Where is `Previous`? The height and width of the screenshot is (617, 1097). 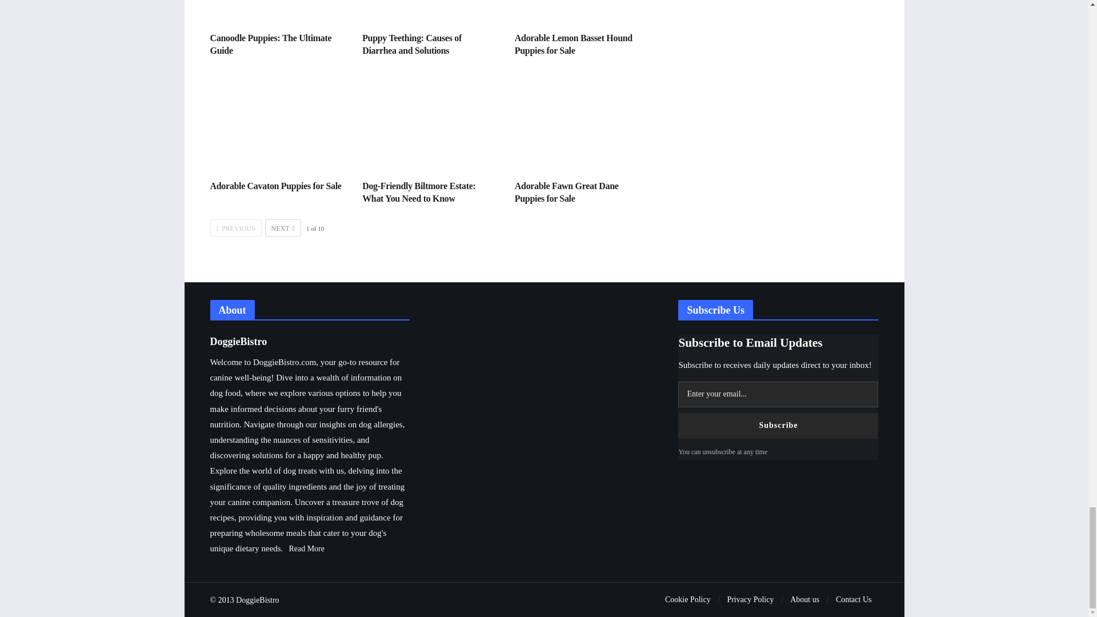
Previous is located at coordinates (236, 227).